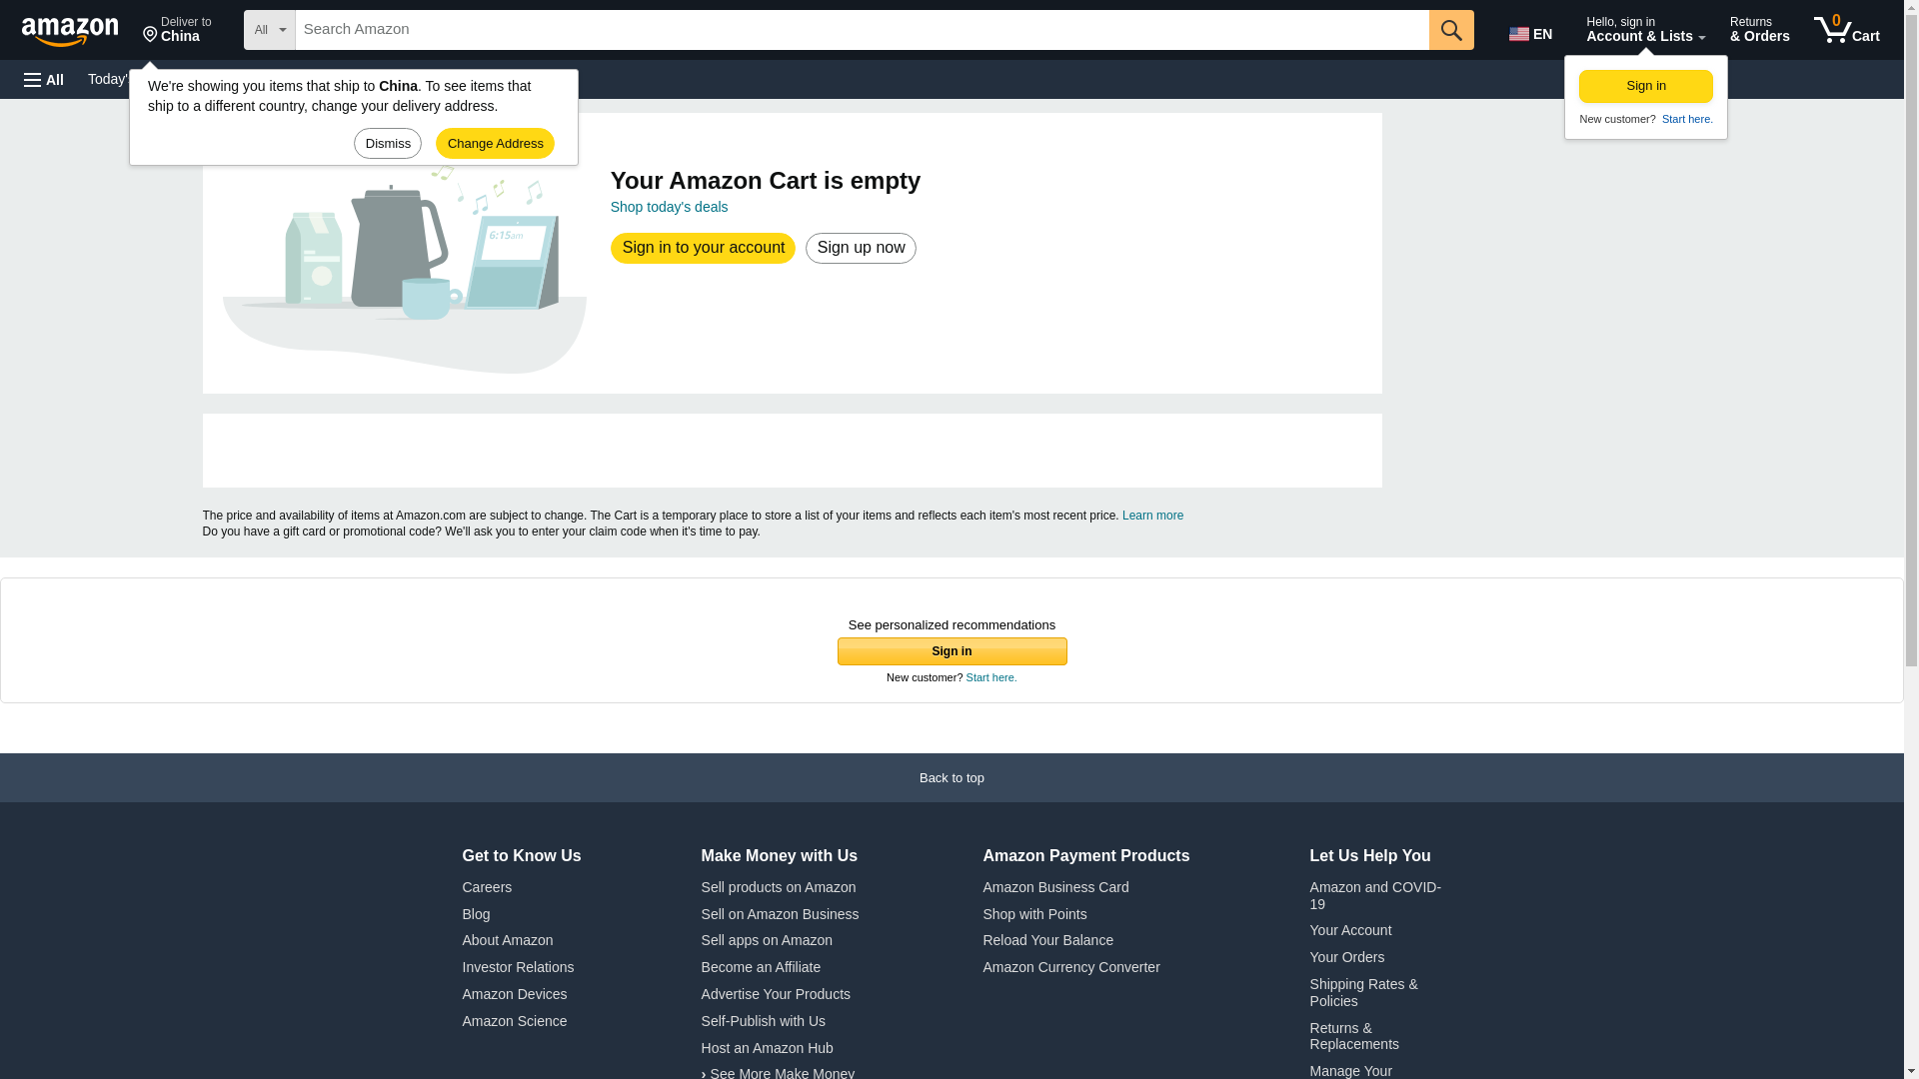  I want to click on Gift Cards, so click(440, 78).